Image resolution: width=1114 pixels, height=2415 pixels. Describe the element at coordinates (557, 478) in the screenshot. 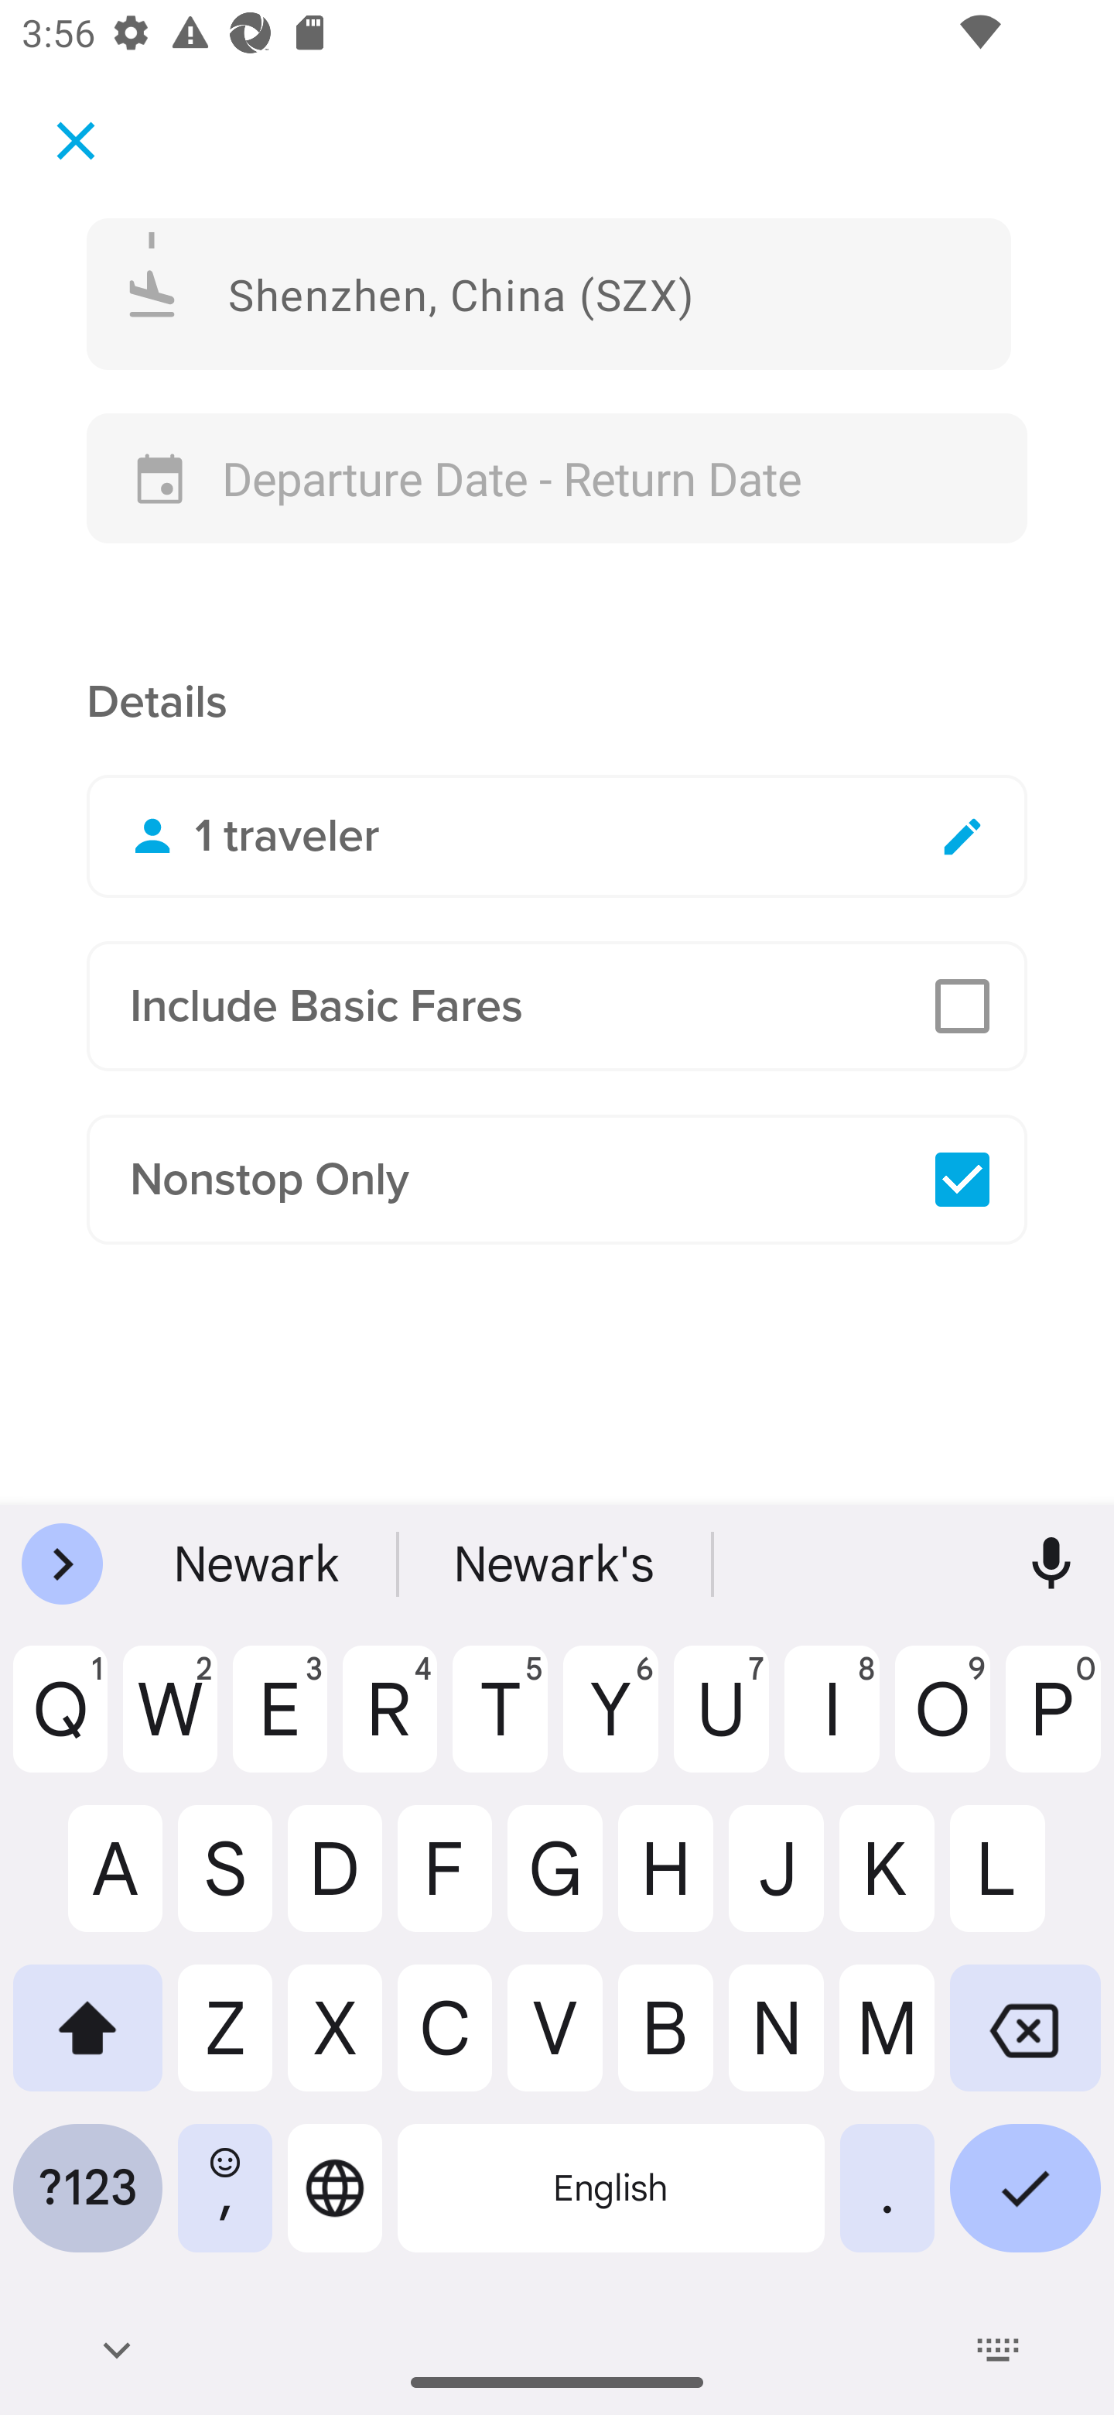

I see `Departure Date - Return Date` at that location.